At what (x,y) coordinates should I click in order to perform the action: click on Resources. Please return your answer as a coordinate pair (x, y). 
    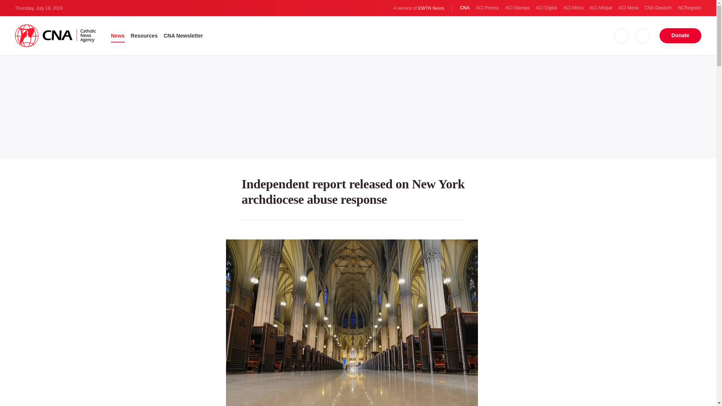
    Looking at the image, I should click on (144, 35).